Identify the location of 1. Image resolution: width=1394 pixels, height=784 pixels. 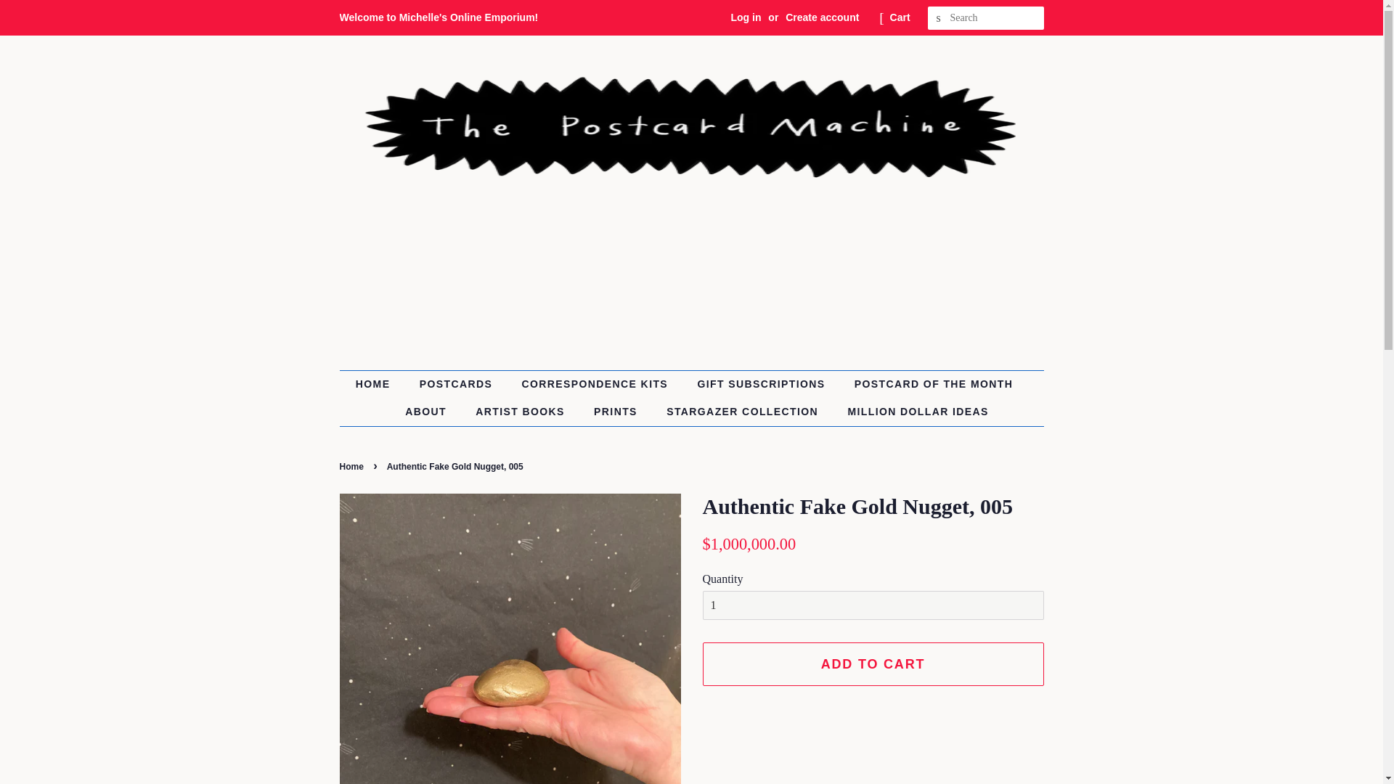
(873, 605).